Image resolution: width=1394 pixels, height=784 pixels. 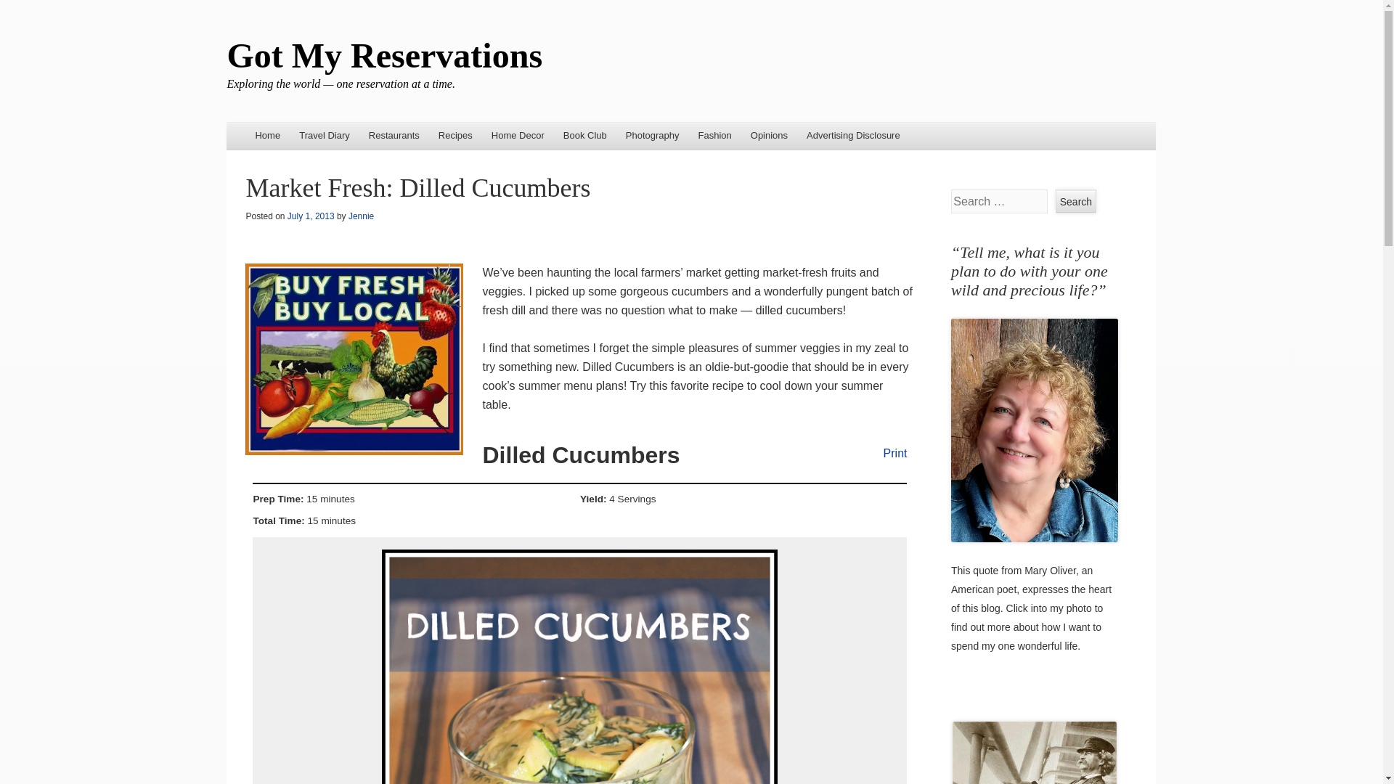 I want to click on Home, so click(x=267, y=136).